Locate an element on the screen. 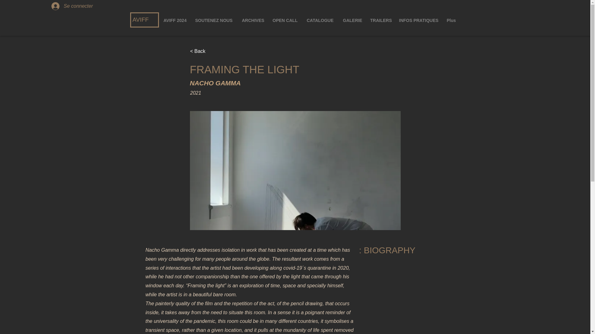 The width and height of the screenshot is (595, 334). OPEN CALL is located at coordinates (284, 20).